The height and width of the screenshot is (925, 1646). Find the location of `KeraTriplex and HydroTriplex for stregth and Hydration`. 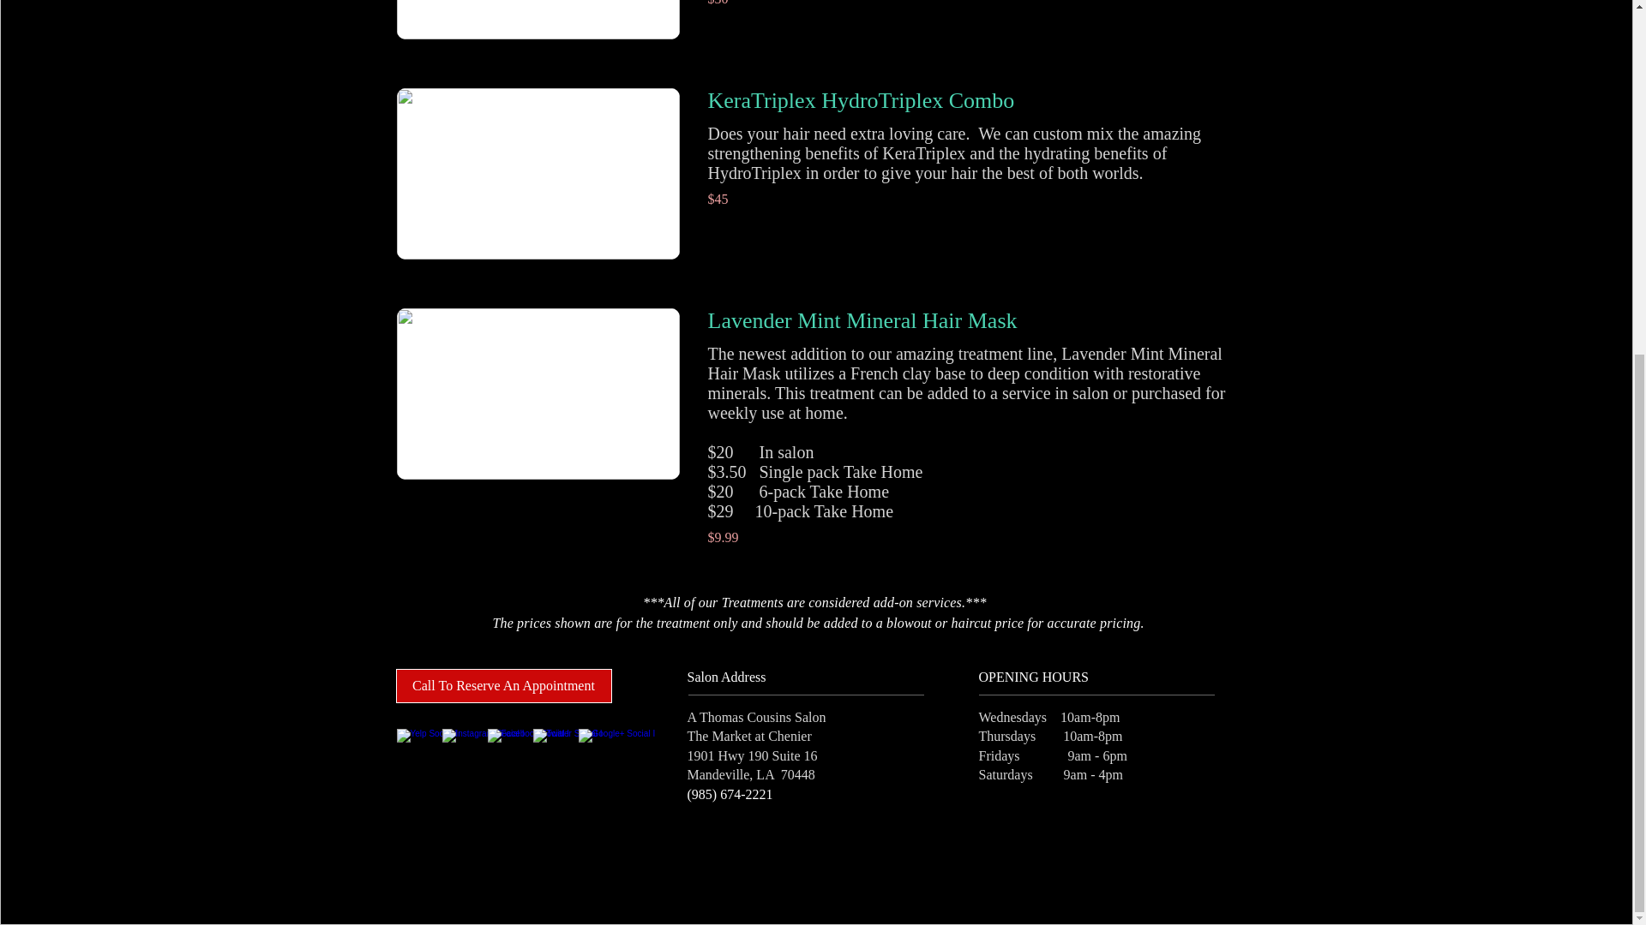

KeraTriplex and HydroTriplex for stregth and Hydration is located at coordinates (537, 173).